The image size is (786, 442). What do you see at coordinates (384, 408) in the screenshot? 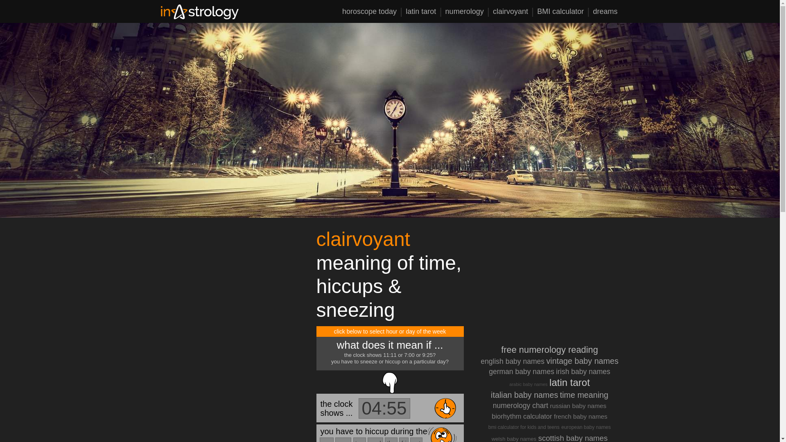
I see `04:55` at bounding box center [384, 408].